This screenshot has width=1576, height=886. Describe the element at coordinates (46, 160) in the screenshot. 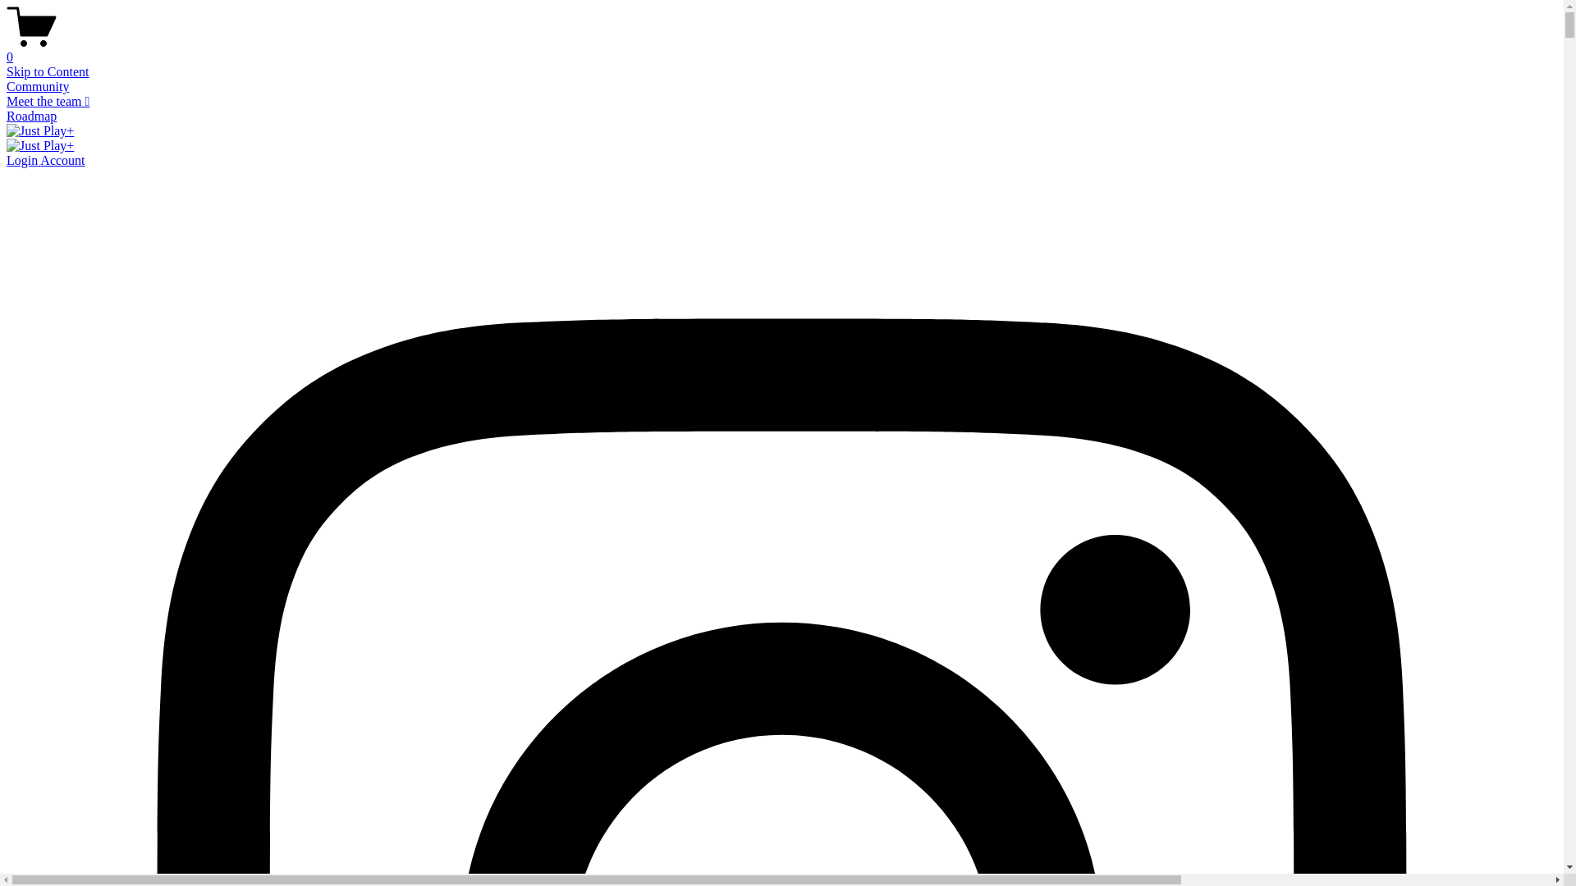

I see `Login Account` at that location.